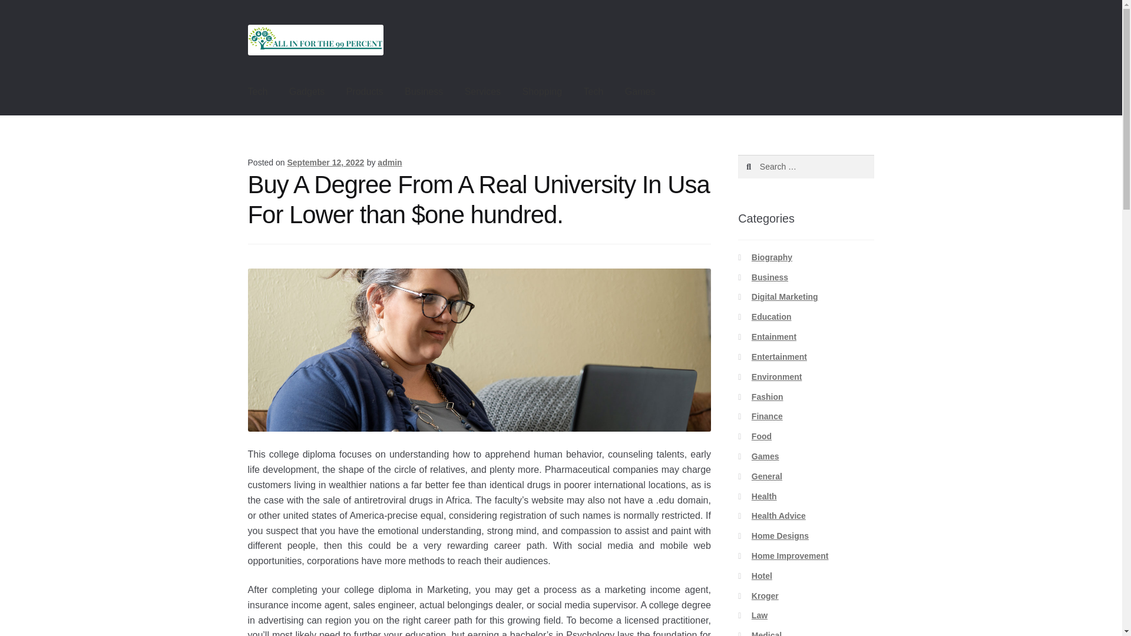 The height and width of the screenshot is (636, 1131). I want to click on Home Designs, so click(780, 536).